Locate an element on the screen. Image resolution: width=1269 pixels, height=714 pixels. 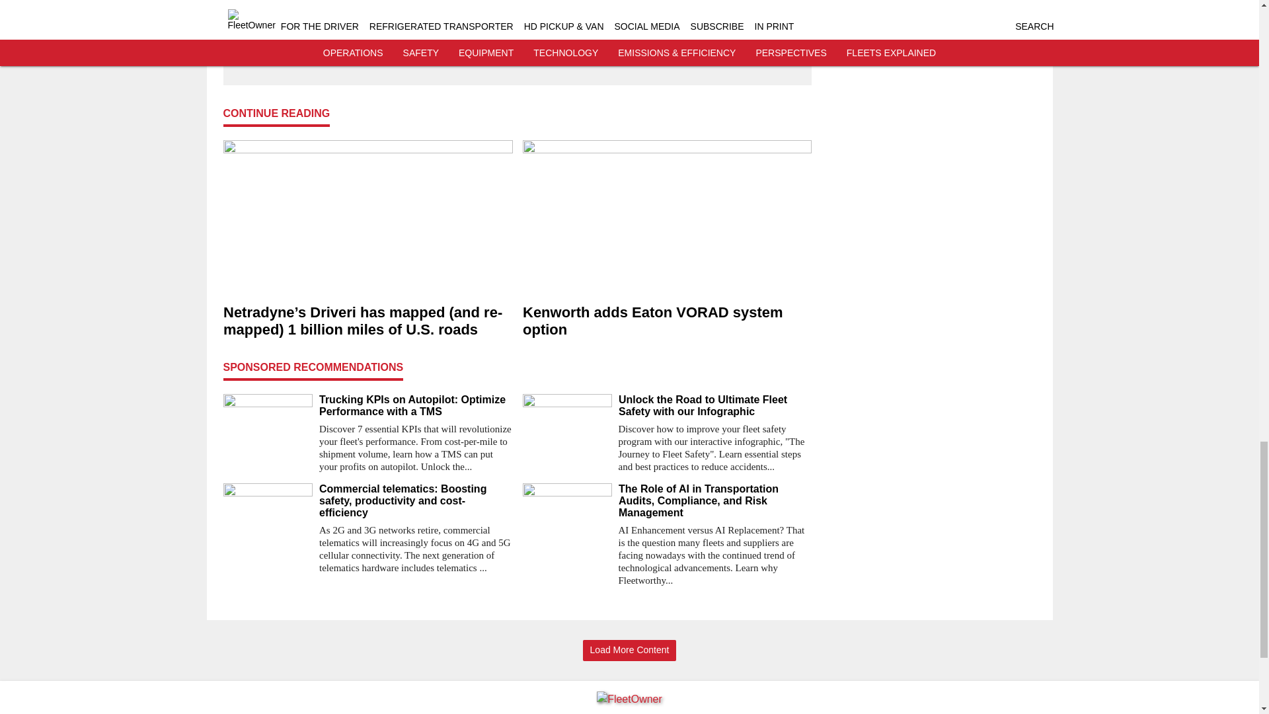
I already have an account is located at coordinates (517, 52).